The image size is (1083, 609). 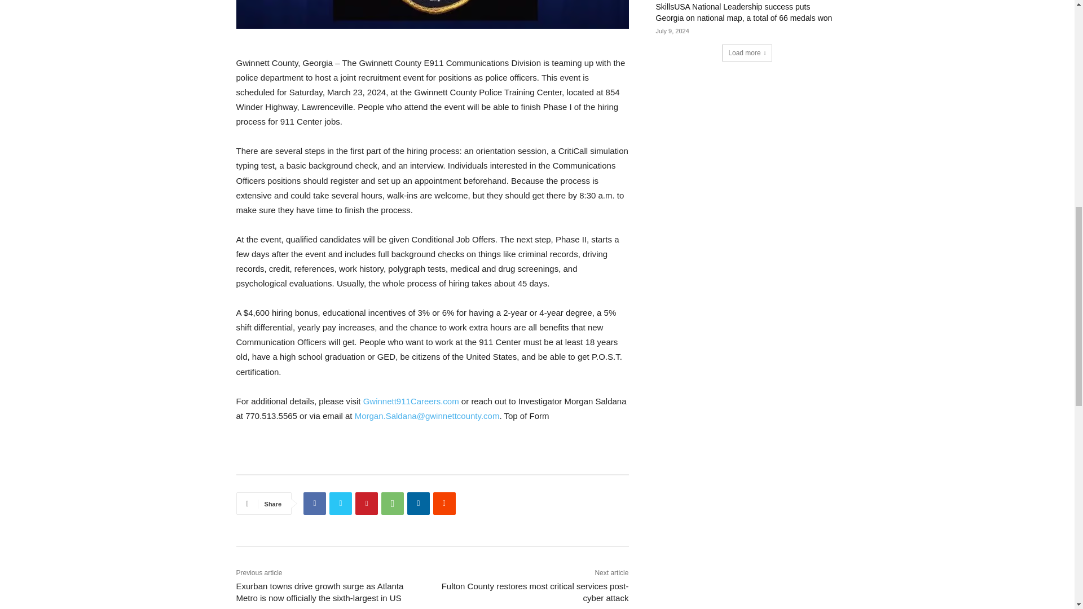 What do you see at coordinates (411, 401) in the screenshot?
I see `Gwinnett911Careers.com` at bounding box center [411, 401].